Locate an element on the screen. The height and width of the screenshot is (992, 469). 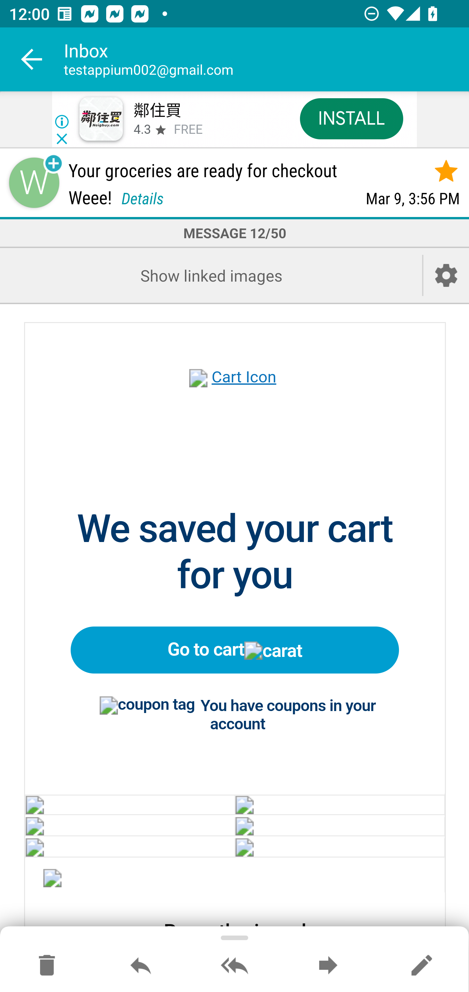
data: is located at coordinates (130, 826).